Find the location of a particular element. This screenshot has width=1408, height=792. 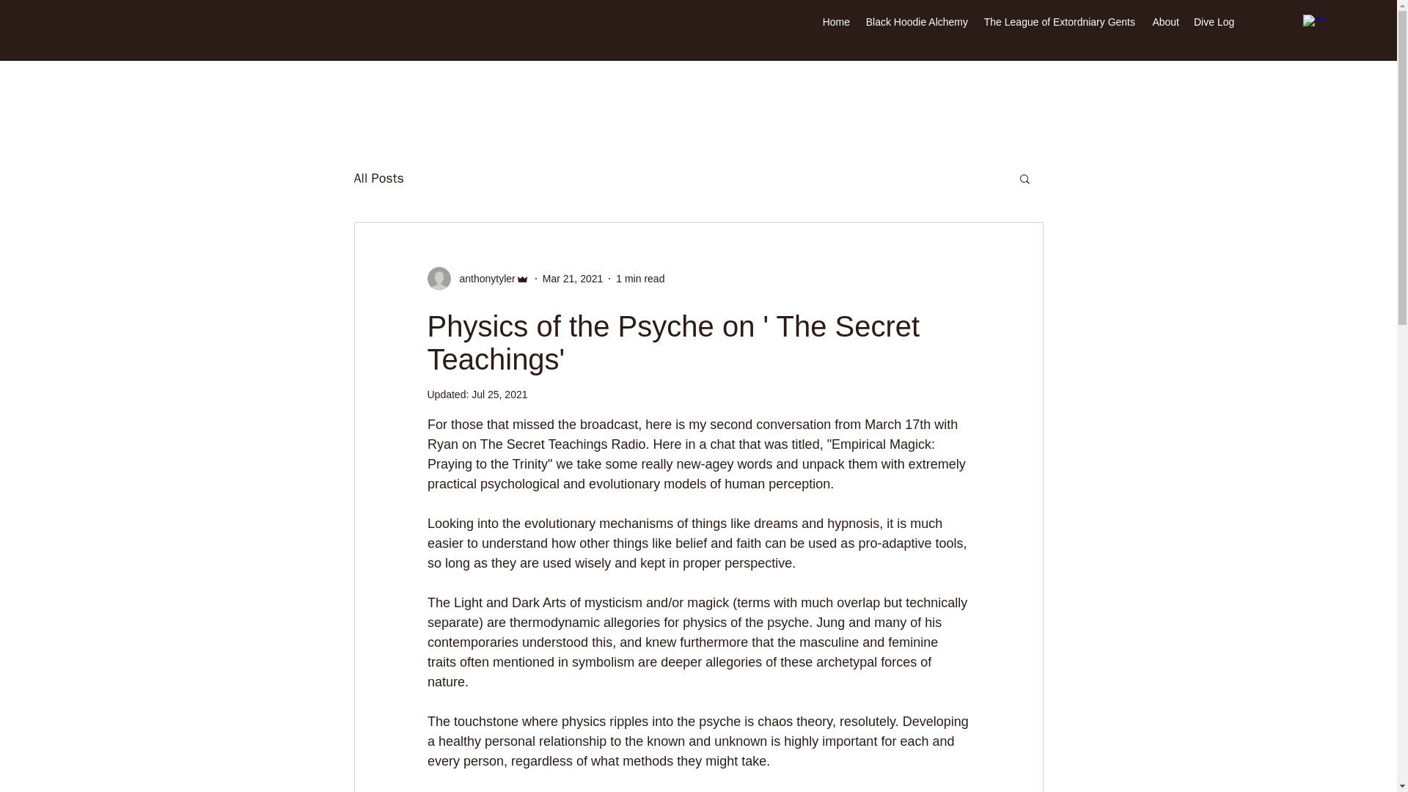

Dive Log is located at coordinates (1214, 22).